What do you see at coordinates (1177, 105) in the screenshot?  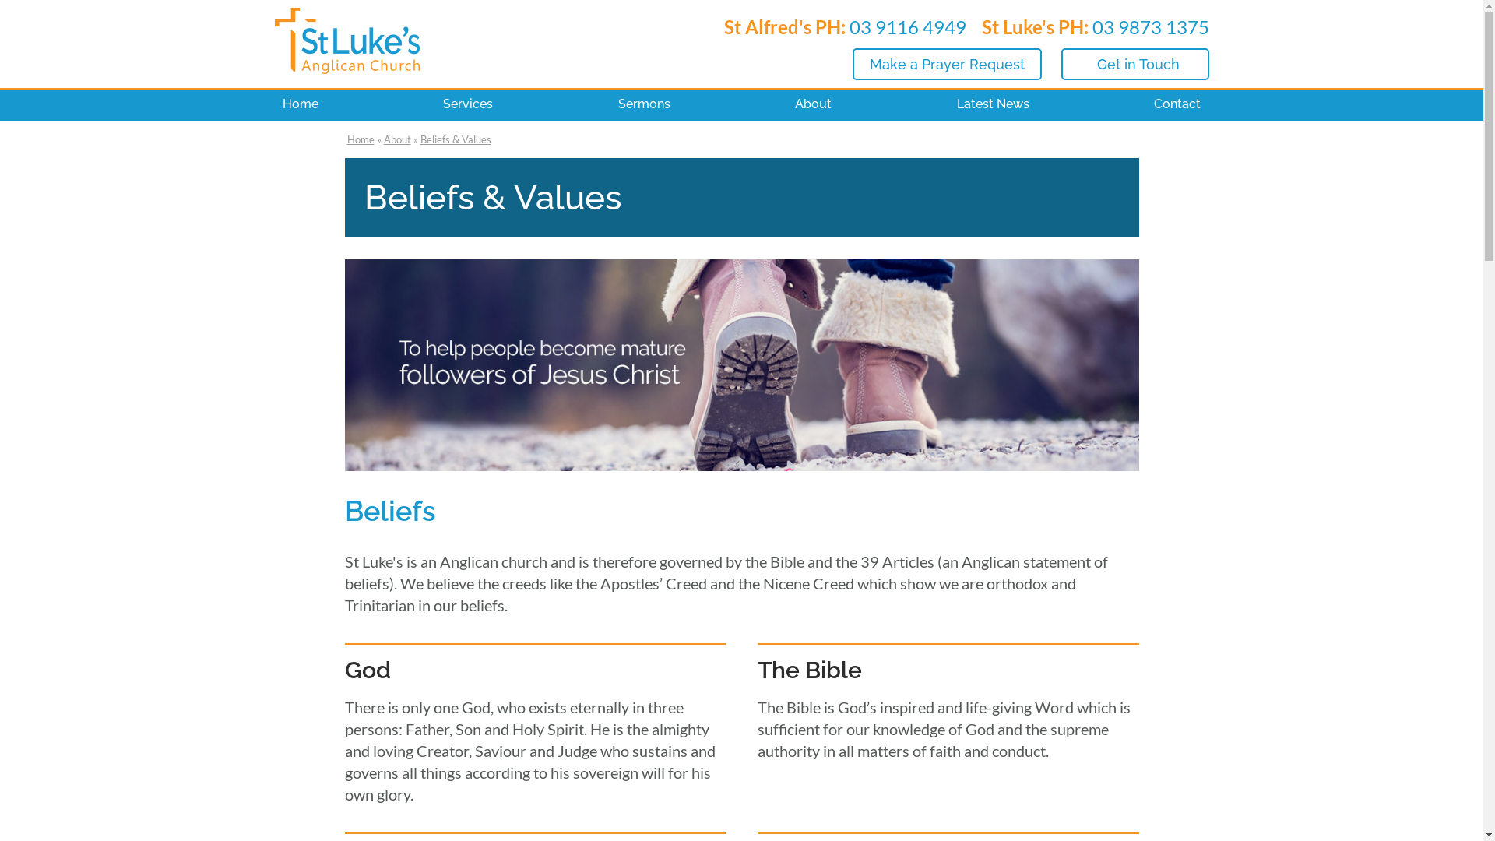 I see `Contact` at bounding box center [1177, 105].